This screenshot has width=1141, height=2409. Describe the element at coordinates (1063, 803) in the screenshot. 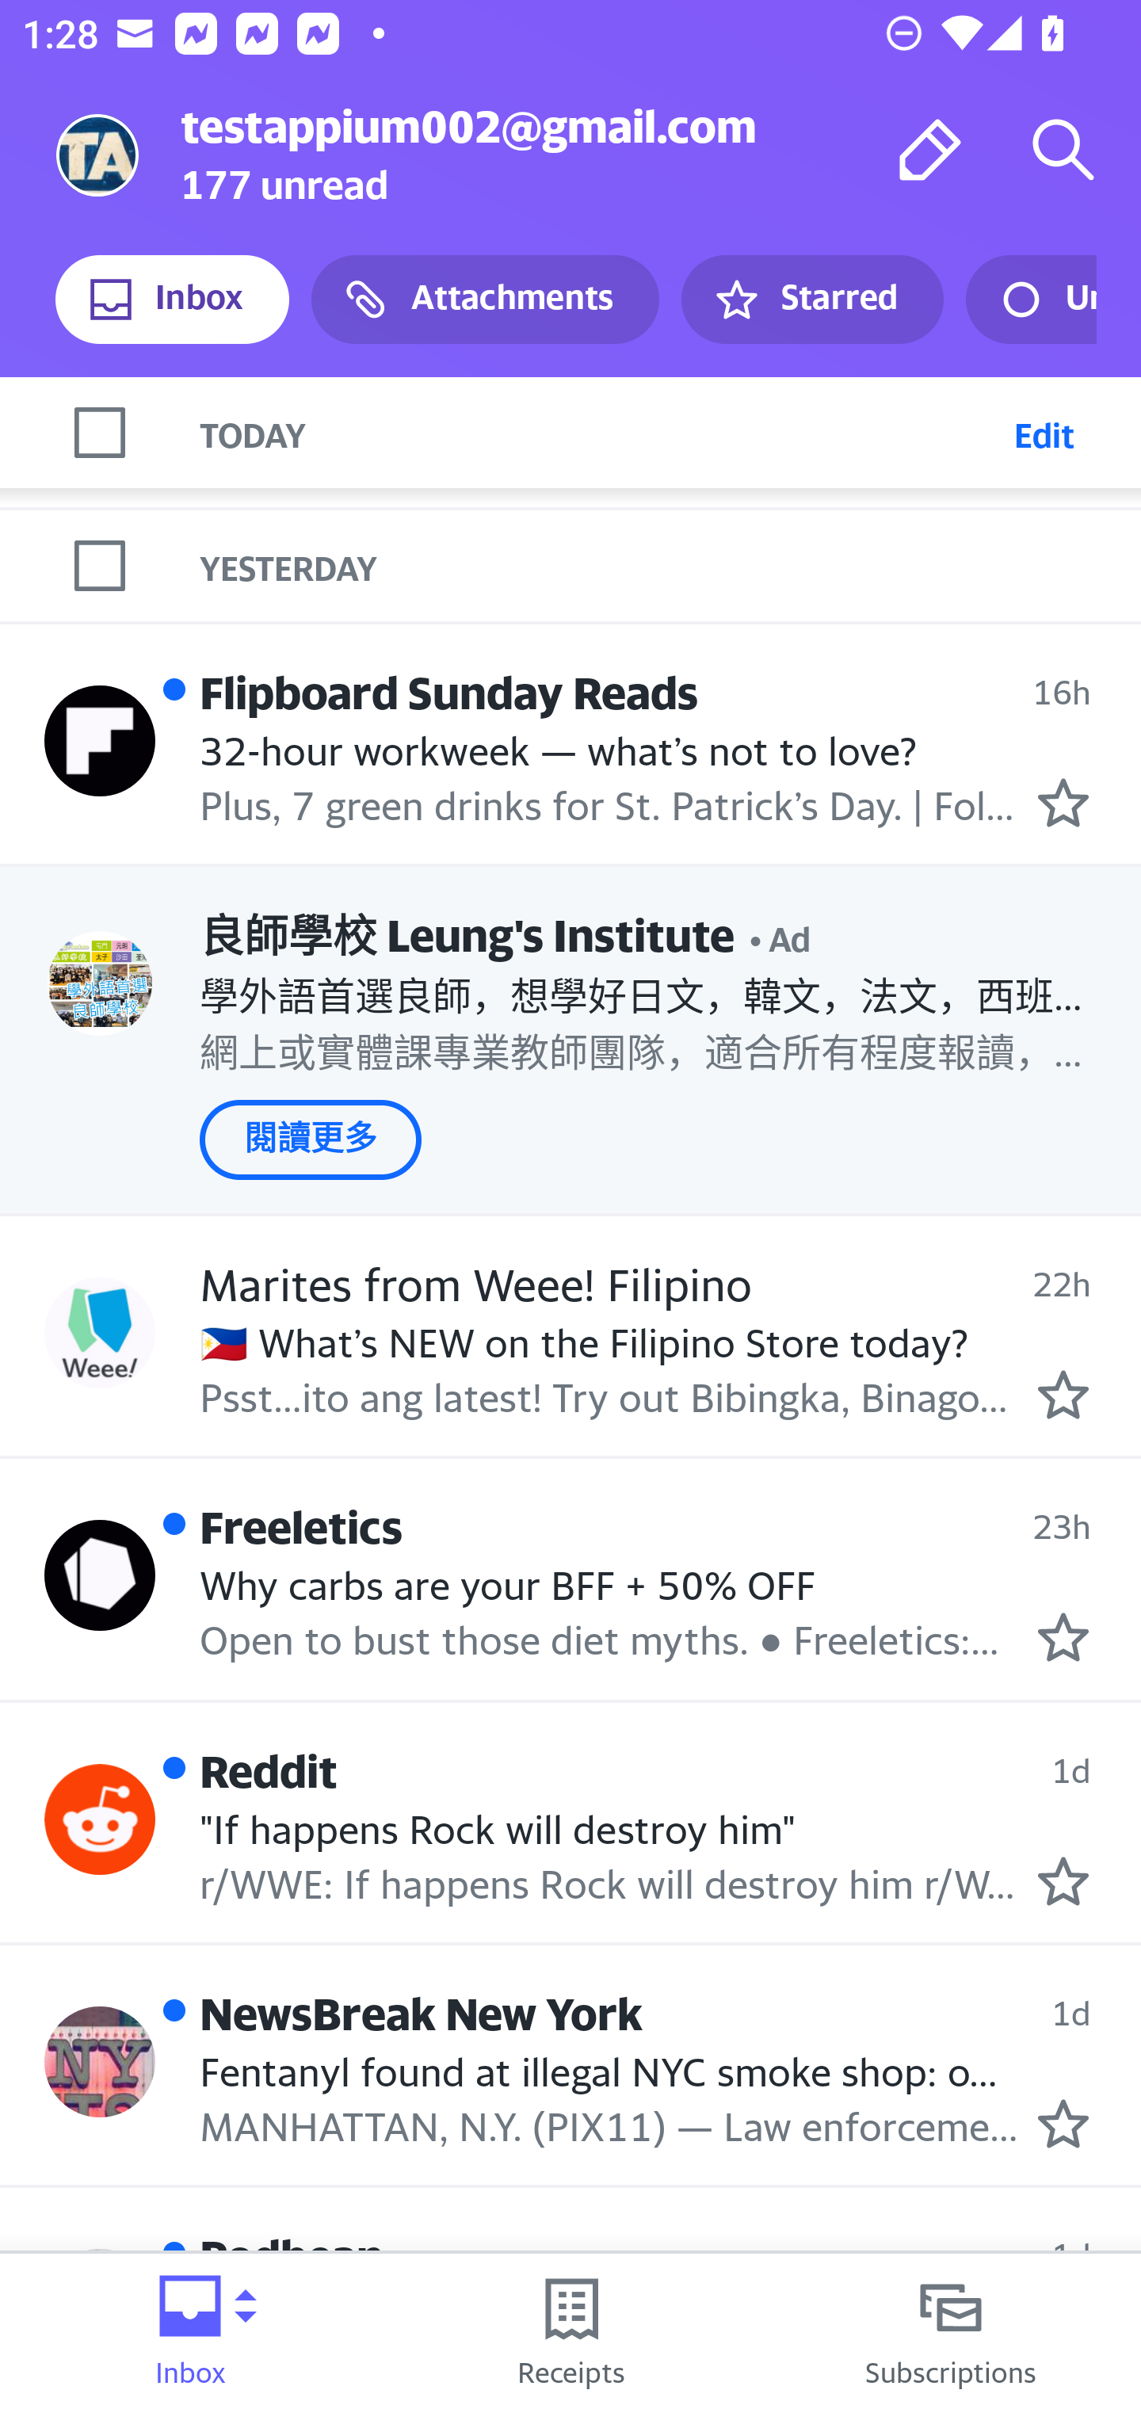

I see `Mark as starred.` at that location.